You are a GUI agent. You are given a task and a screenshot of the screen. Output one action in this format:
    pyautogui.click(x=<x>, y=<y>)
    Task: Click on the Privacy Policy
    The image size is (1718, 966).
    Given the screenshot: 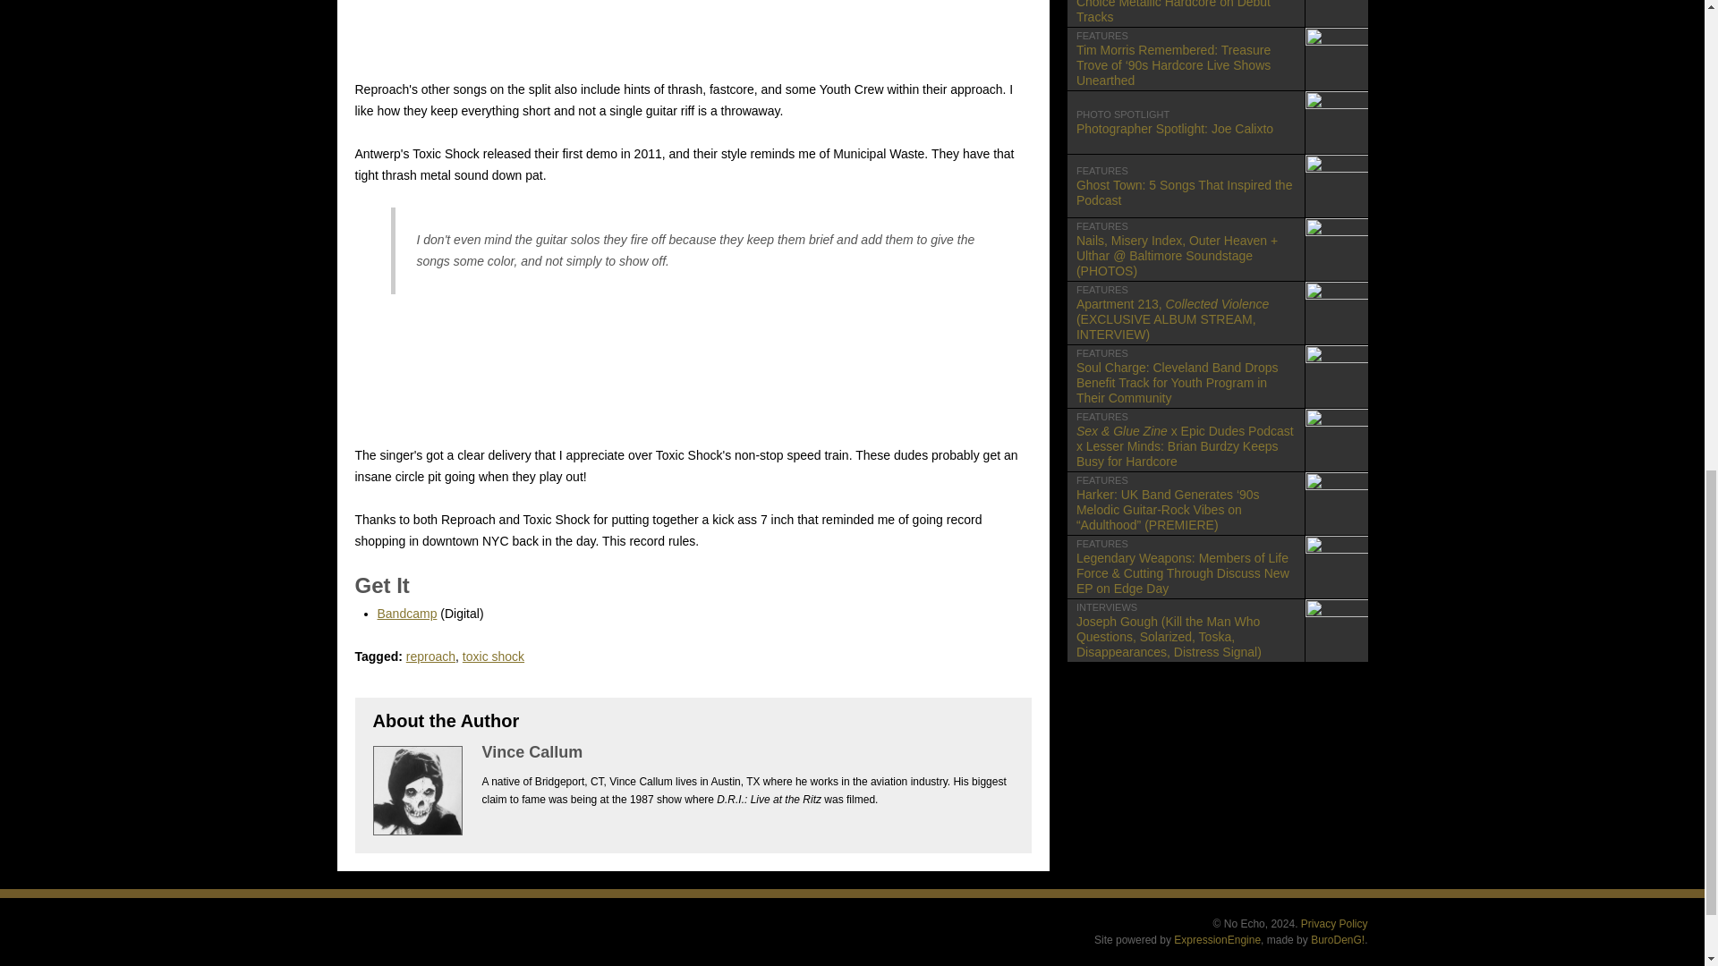 What is the action you would take?
    pyautogui.click(x=1337, y=940)
    